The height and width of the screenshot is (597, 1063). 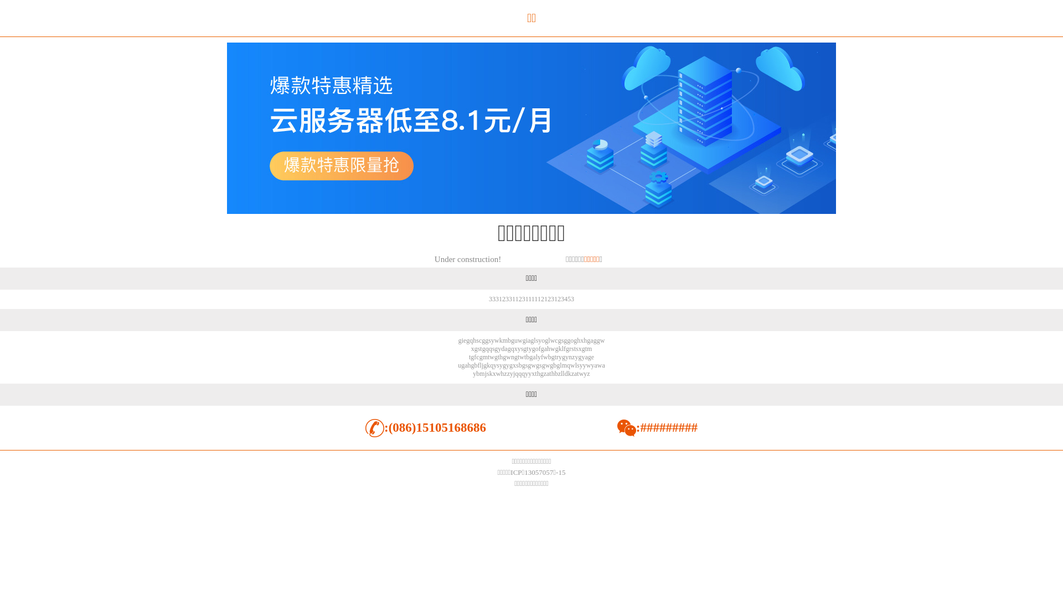 What do you see at coordinates (502, 374) in the screenshot?
I see `h` at bounding box center [502, 374].